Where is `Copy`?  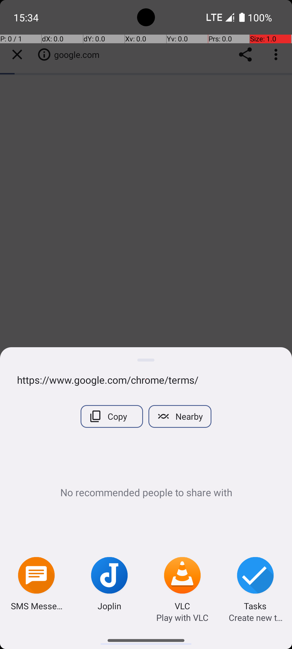 Copy is located at coordinates (112, 416).